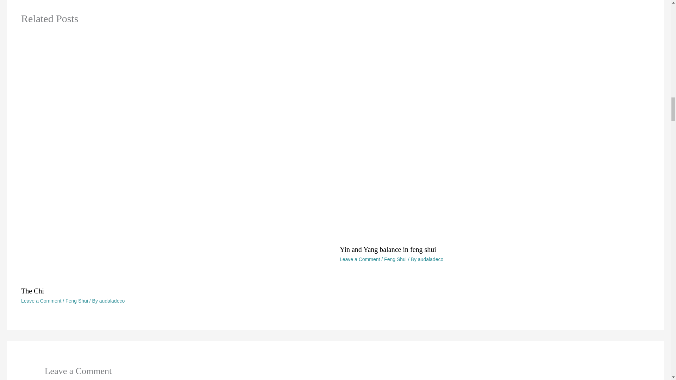 This screenshot has height=380, width=676. I want to click on View all posts by audaladeco, so click(112, 300).